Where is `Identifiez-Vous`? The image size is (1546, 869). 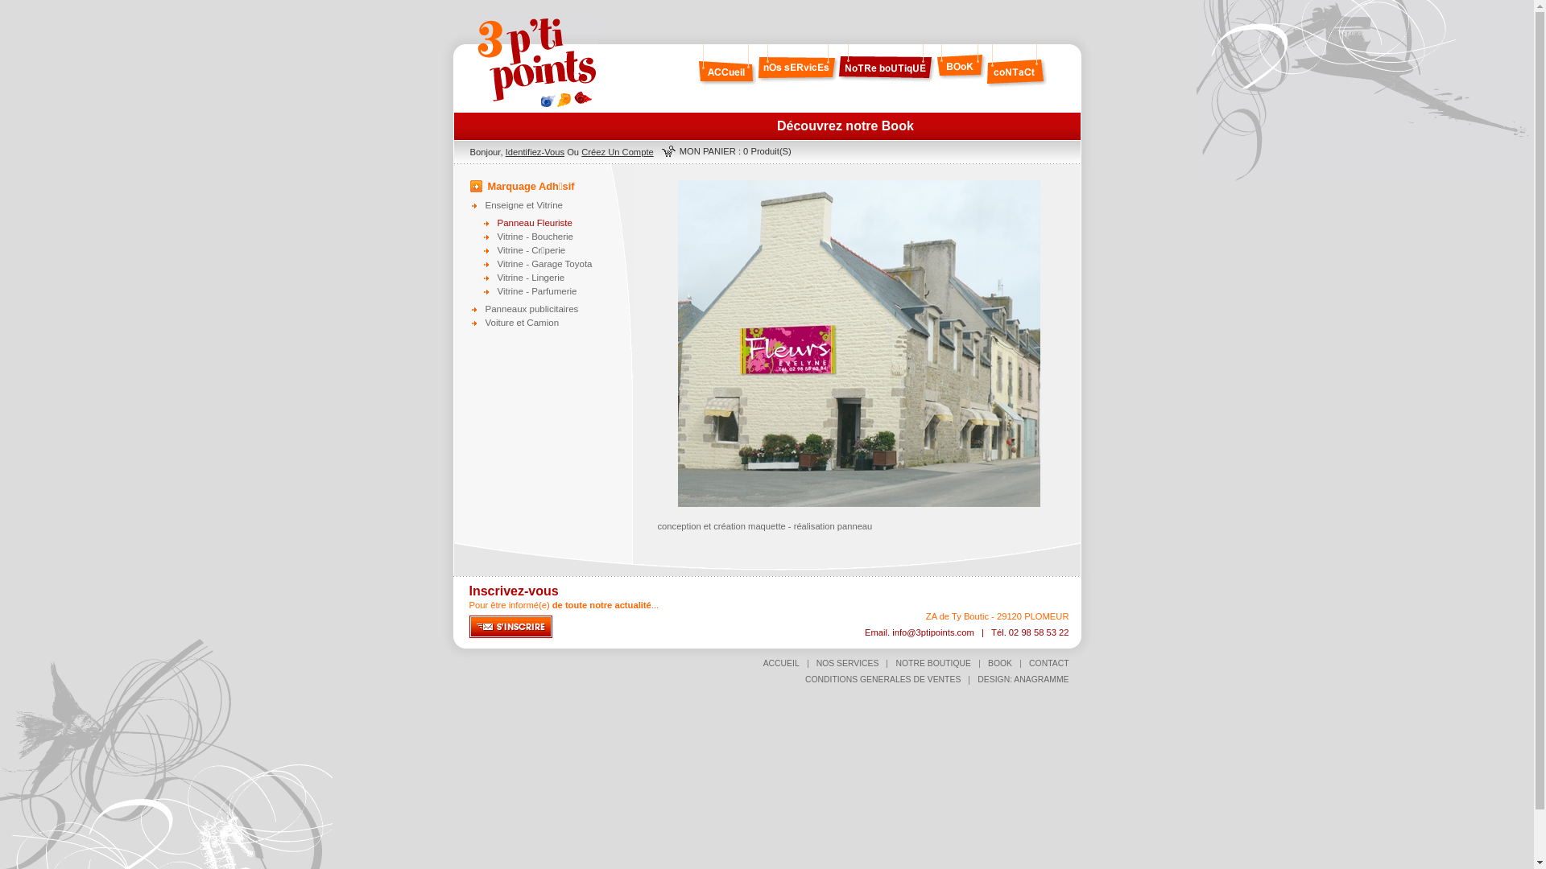 Identifiez-Vous is located at coordinates (535, 152).